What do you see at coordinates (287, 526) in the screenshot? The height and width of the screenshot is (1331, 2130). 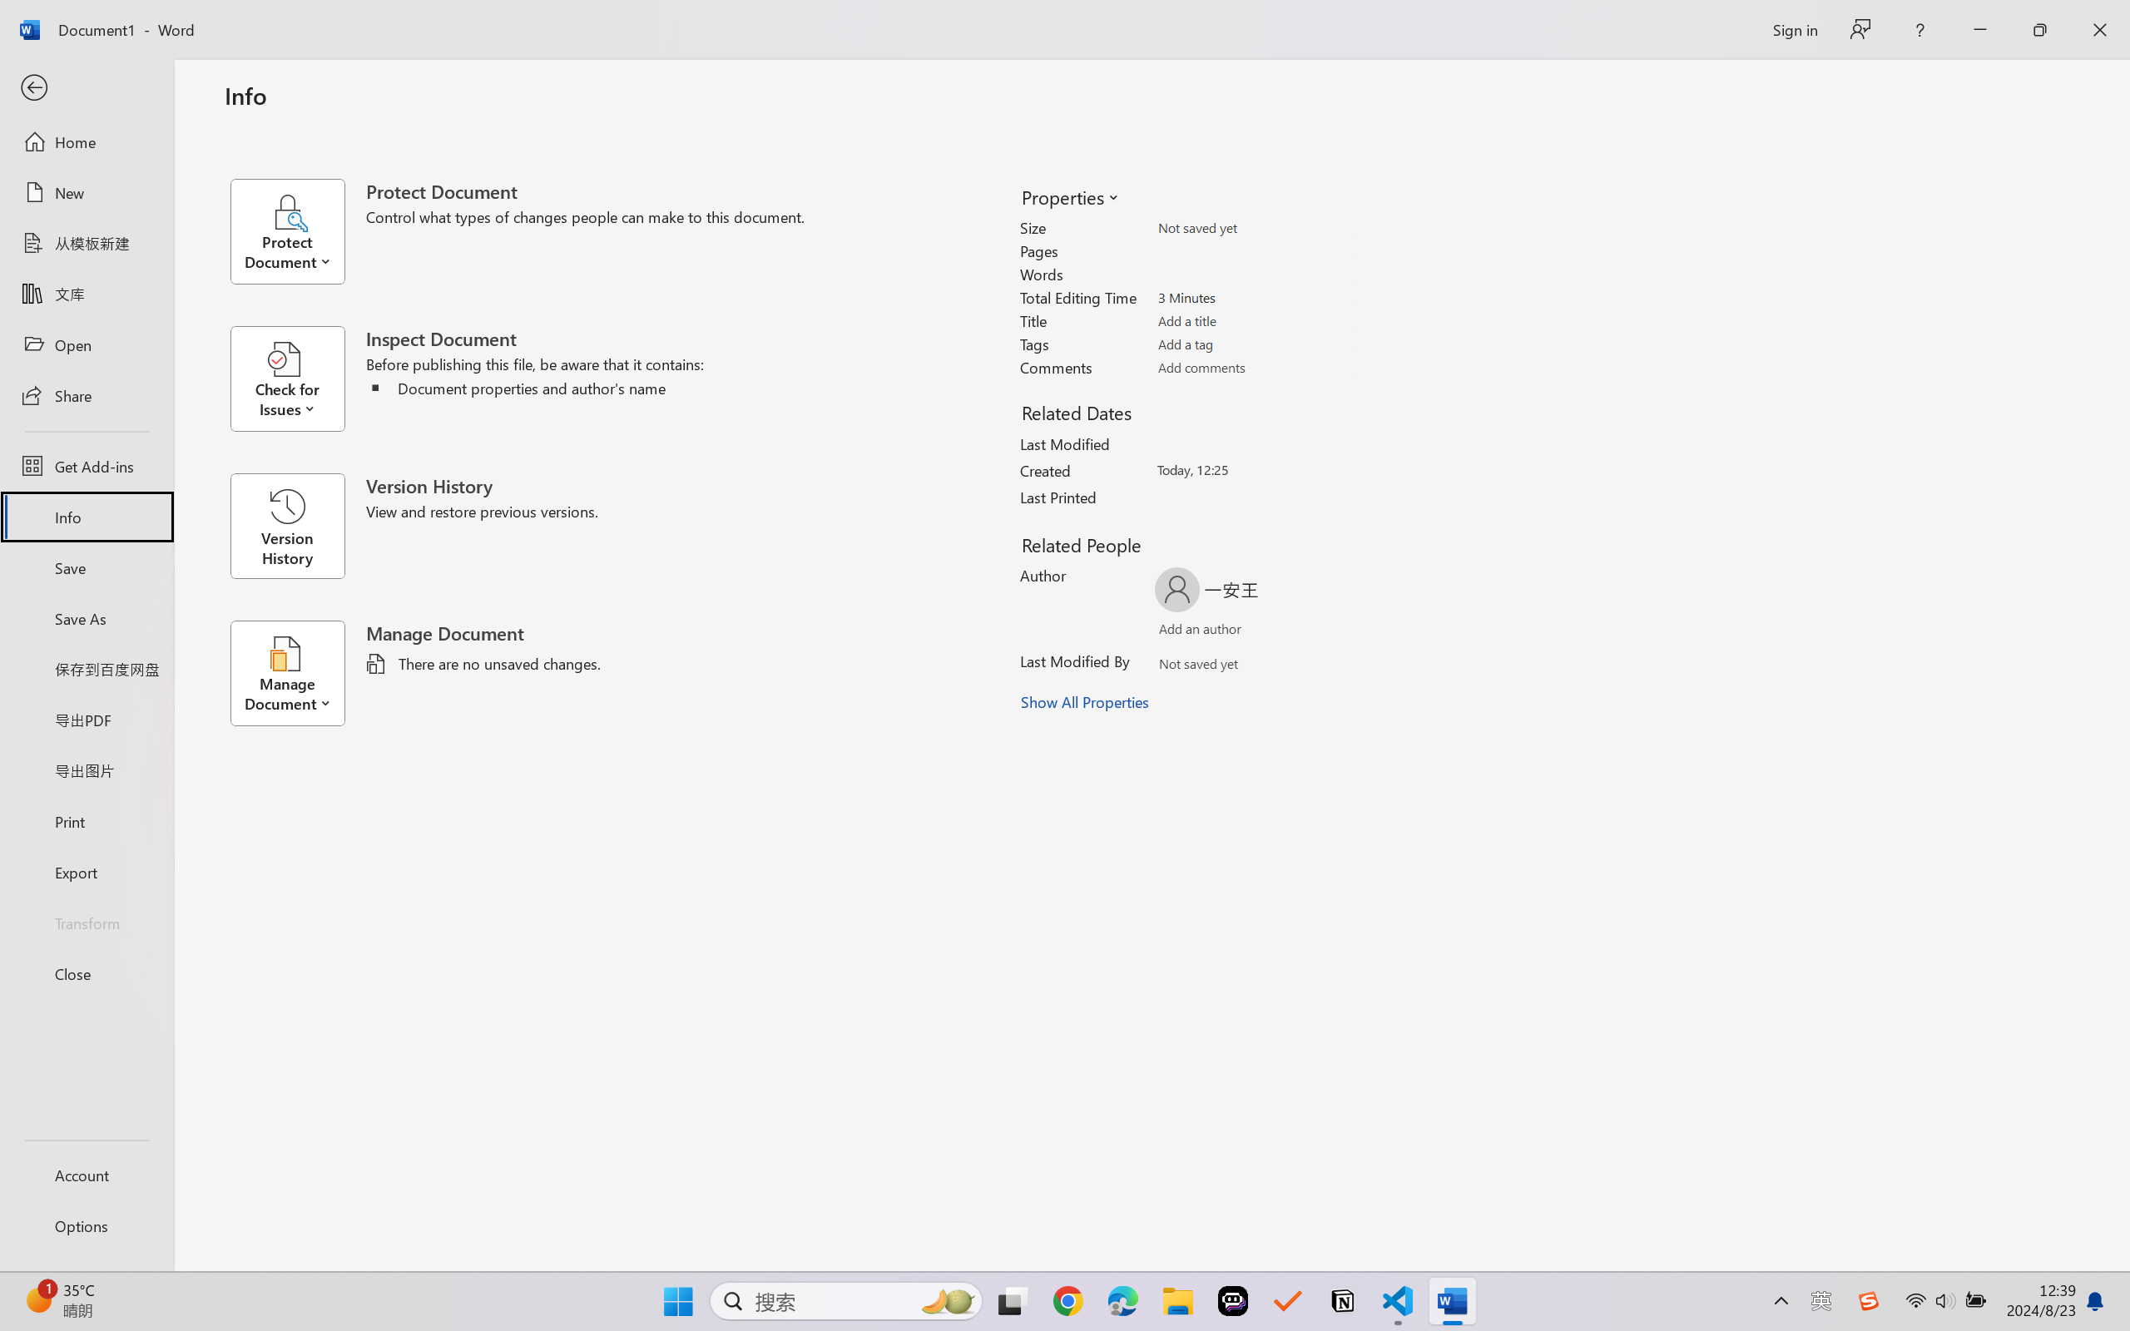 I see `Version History` at bounding box center [287, 526].